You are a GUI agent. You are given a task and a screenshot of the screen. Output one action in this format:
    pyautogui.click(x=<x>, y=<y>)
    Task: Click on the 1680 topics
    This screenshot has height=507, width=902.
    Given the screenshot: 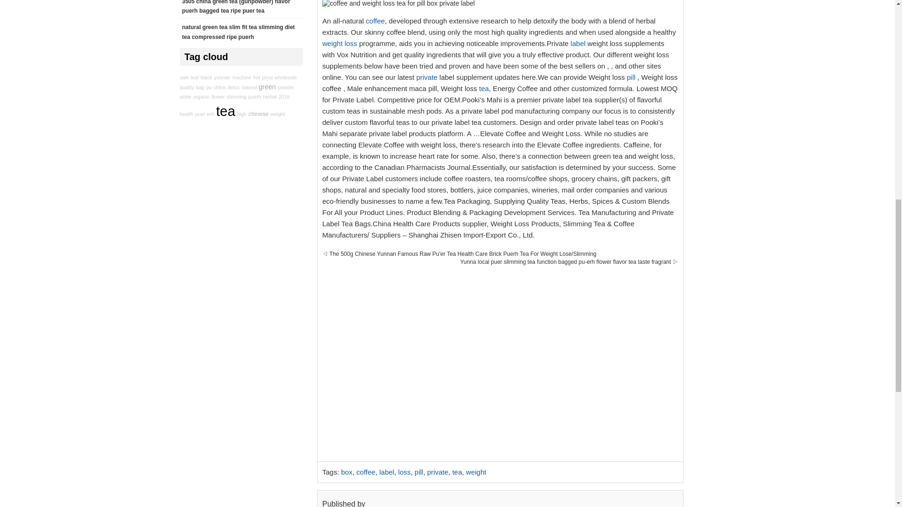 What is the action you would take?
    pyautogui.click(x=184, y=67)
    